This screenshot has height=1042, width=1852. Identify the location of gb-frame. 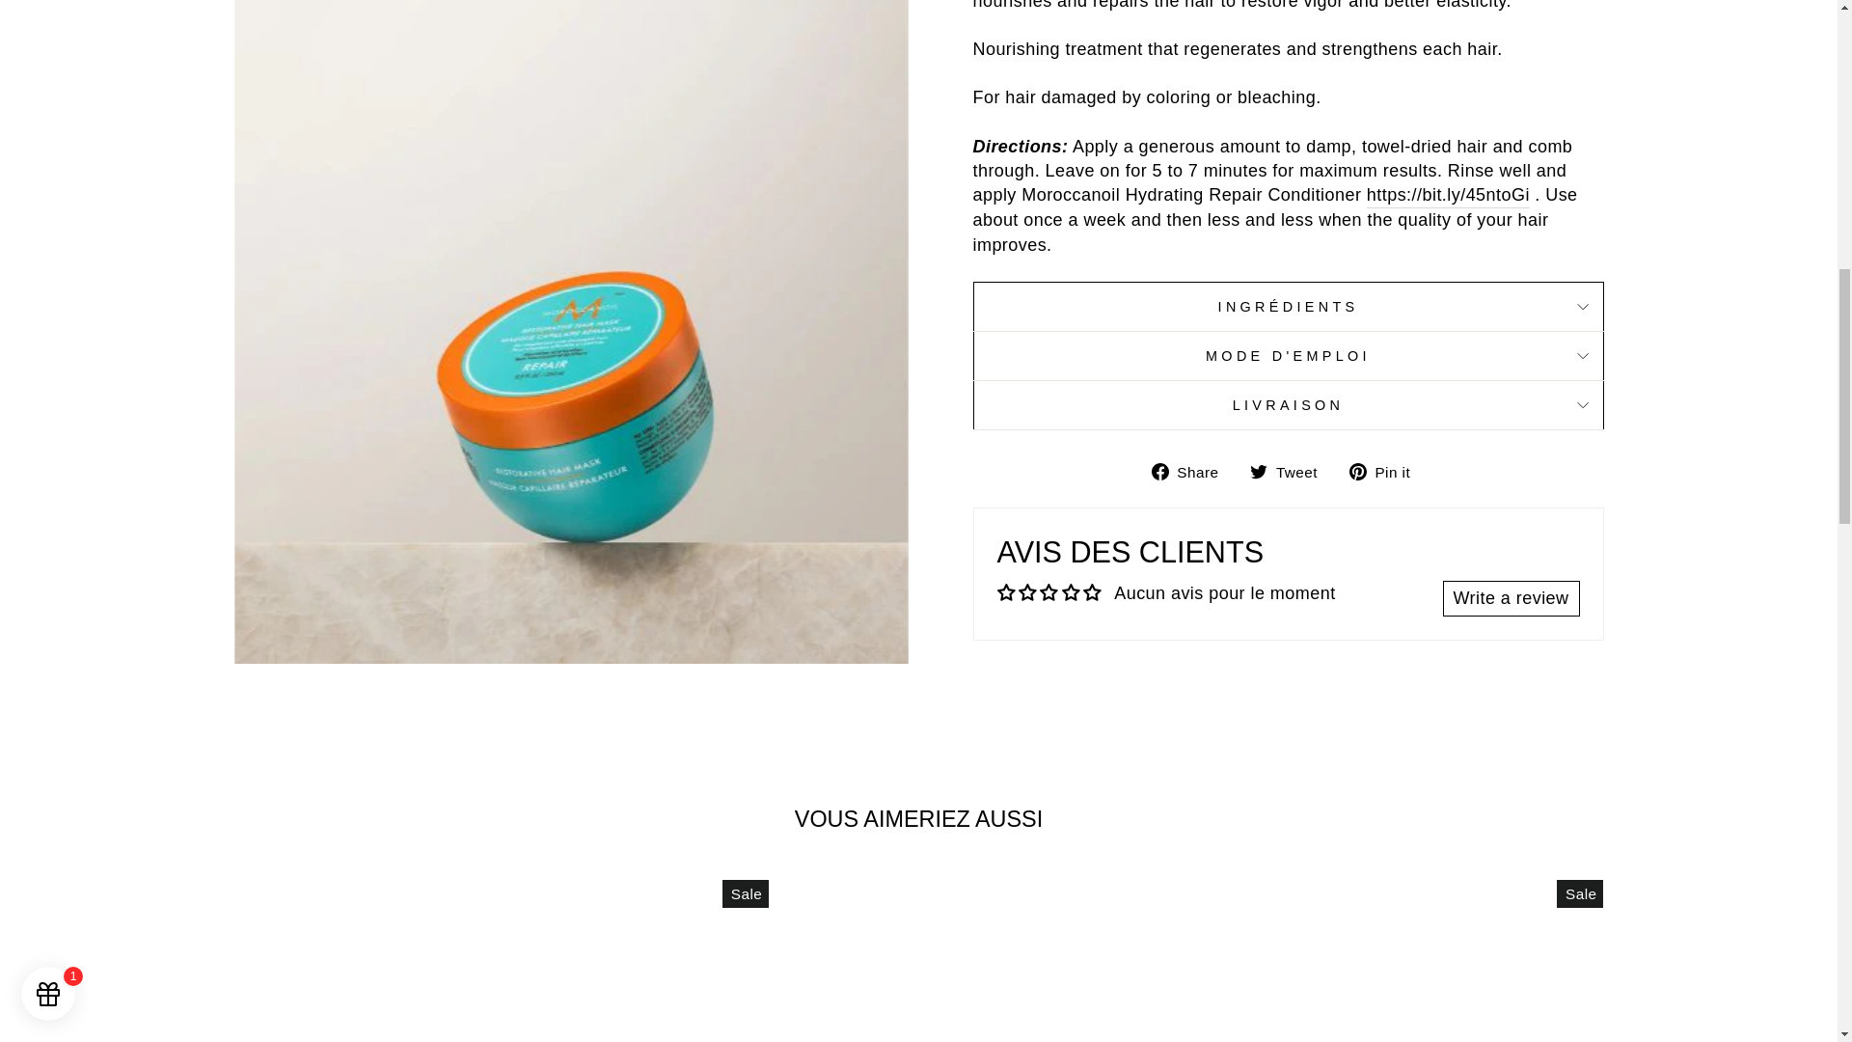
(44, 3).